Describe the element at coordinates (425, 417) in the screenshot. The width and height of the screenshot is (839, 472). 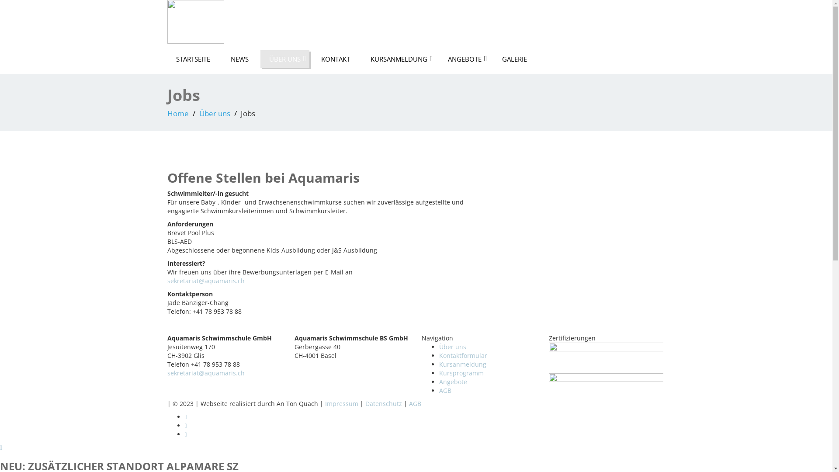
I see `Facebook` at that location.